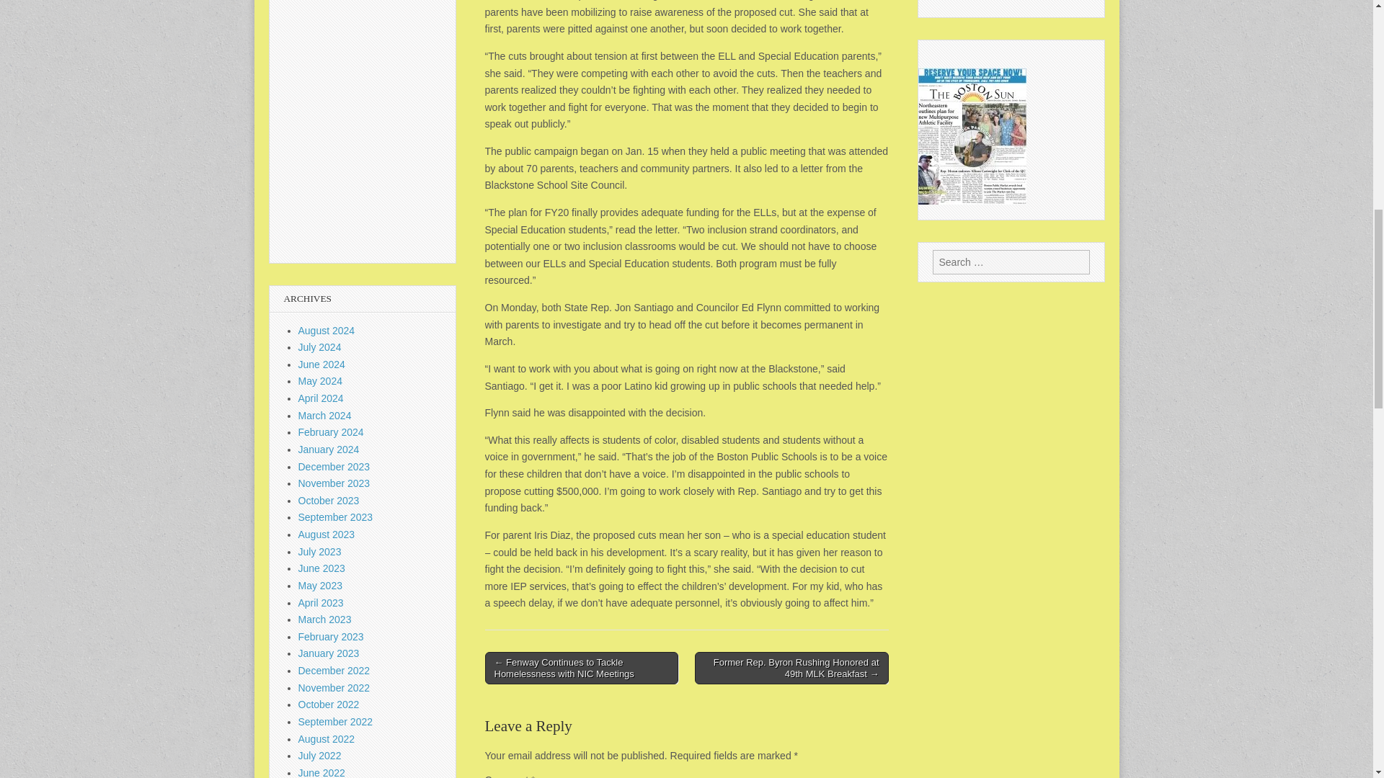 The image size is (1384, 778). I want to click on April 2024, so click(321, 398).